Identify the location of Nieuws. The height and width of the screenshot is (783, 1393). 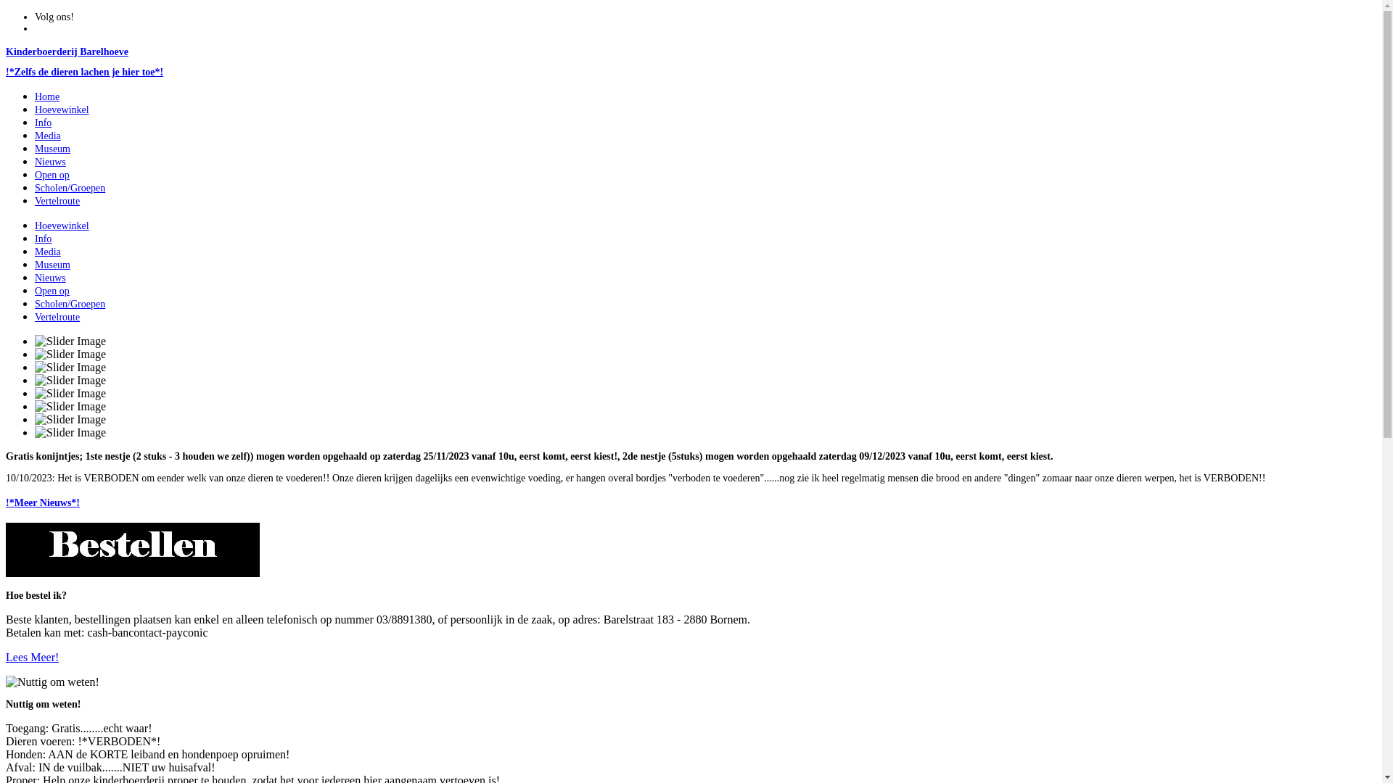
(51, 278).